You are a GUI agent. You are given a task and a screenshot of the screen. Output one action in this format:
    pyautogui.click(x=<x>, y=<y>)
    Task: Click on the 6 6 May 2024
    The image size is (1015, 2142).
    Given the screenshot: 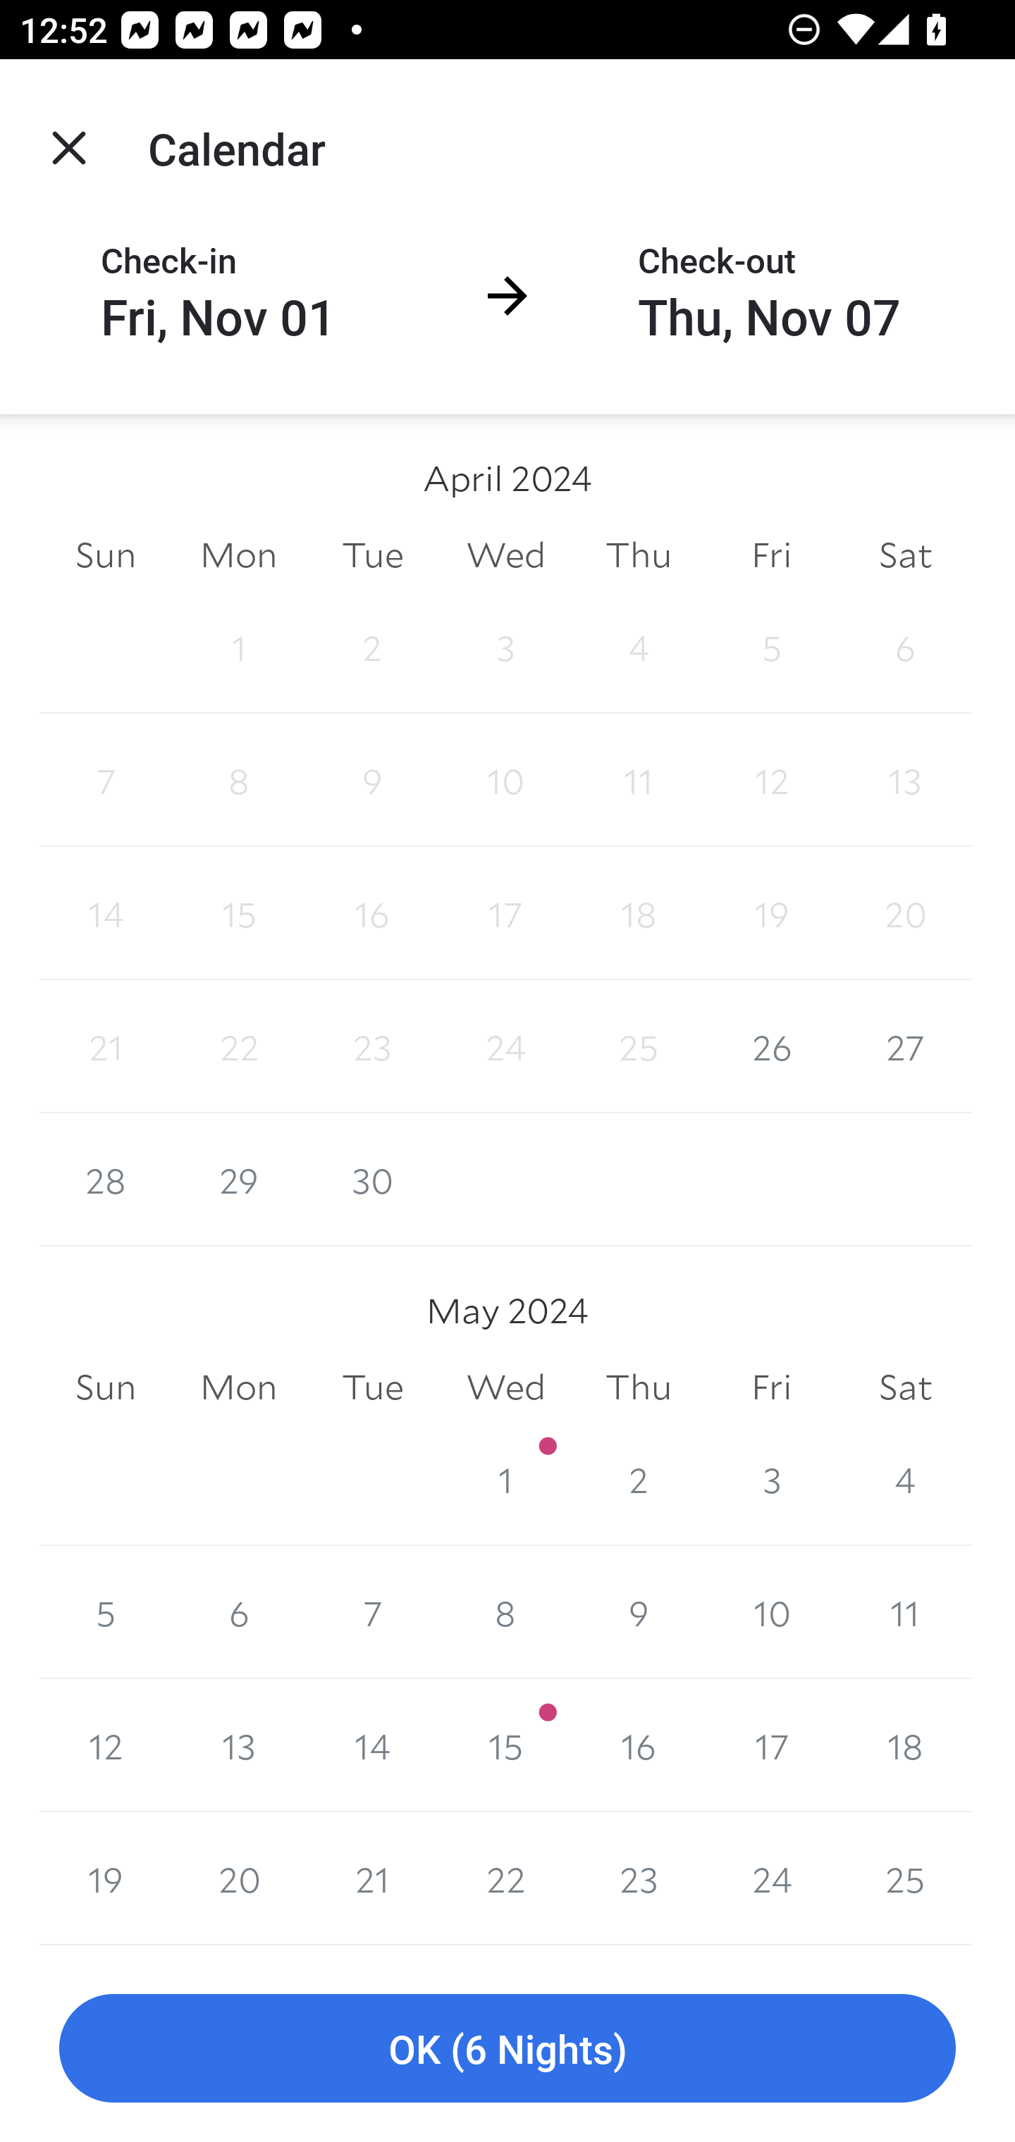 What is the action you would take?
    pyautogui.click(x=238, y=1612)
    